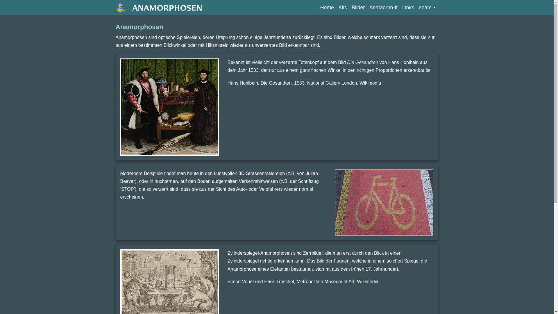  What do you see at coordinates (327, 8) in the screenshot?
I see `Home` at bounding box center [327, 8].